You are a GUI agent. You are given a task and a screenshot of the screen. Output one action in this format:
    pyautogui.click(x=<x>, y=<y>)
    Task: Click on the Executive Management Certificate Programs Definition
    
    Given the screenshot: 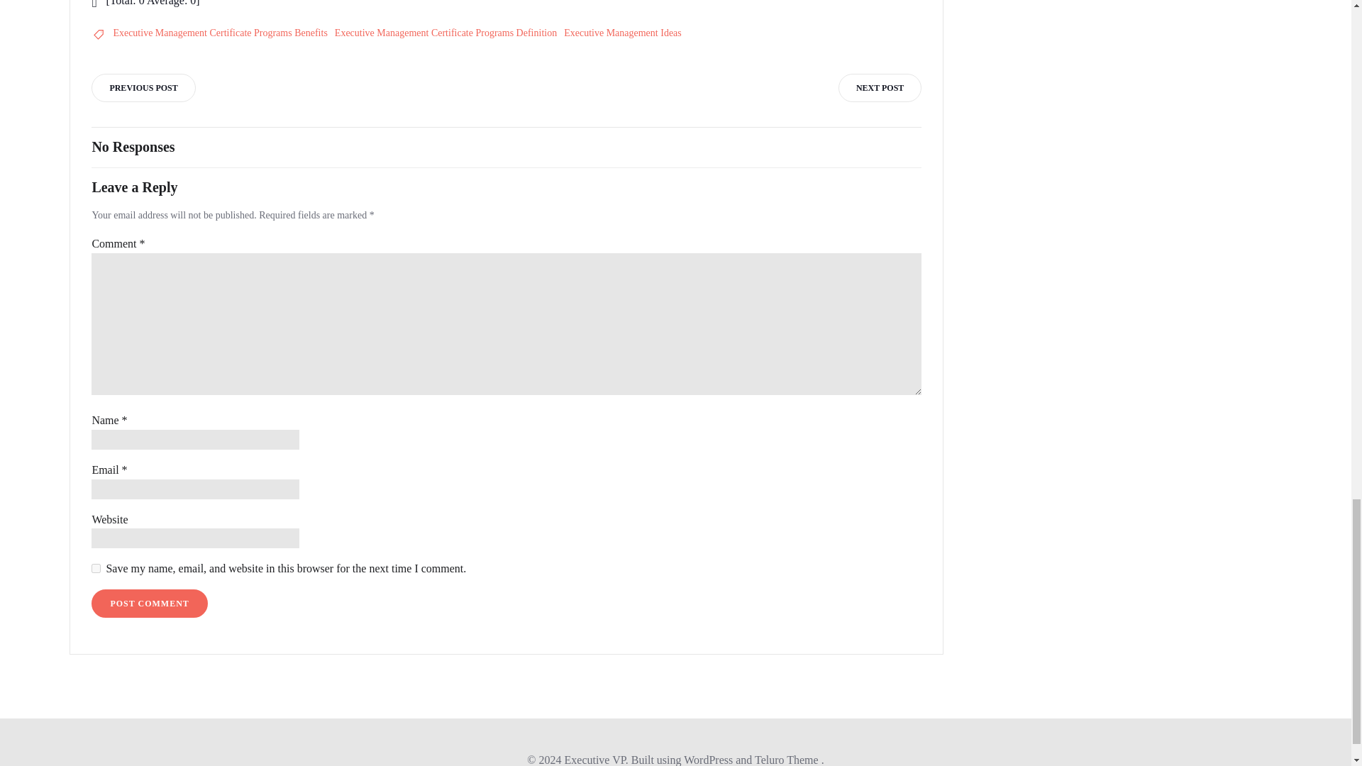 What is the action you would take?
    pyautogui.click(x=445, y=33)
    